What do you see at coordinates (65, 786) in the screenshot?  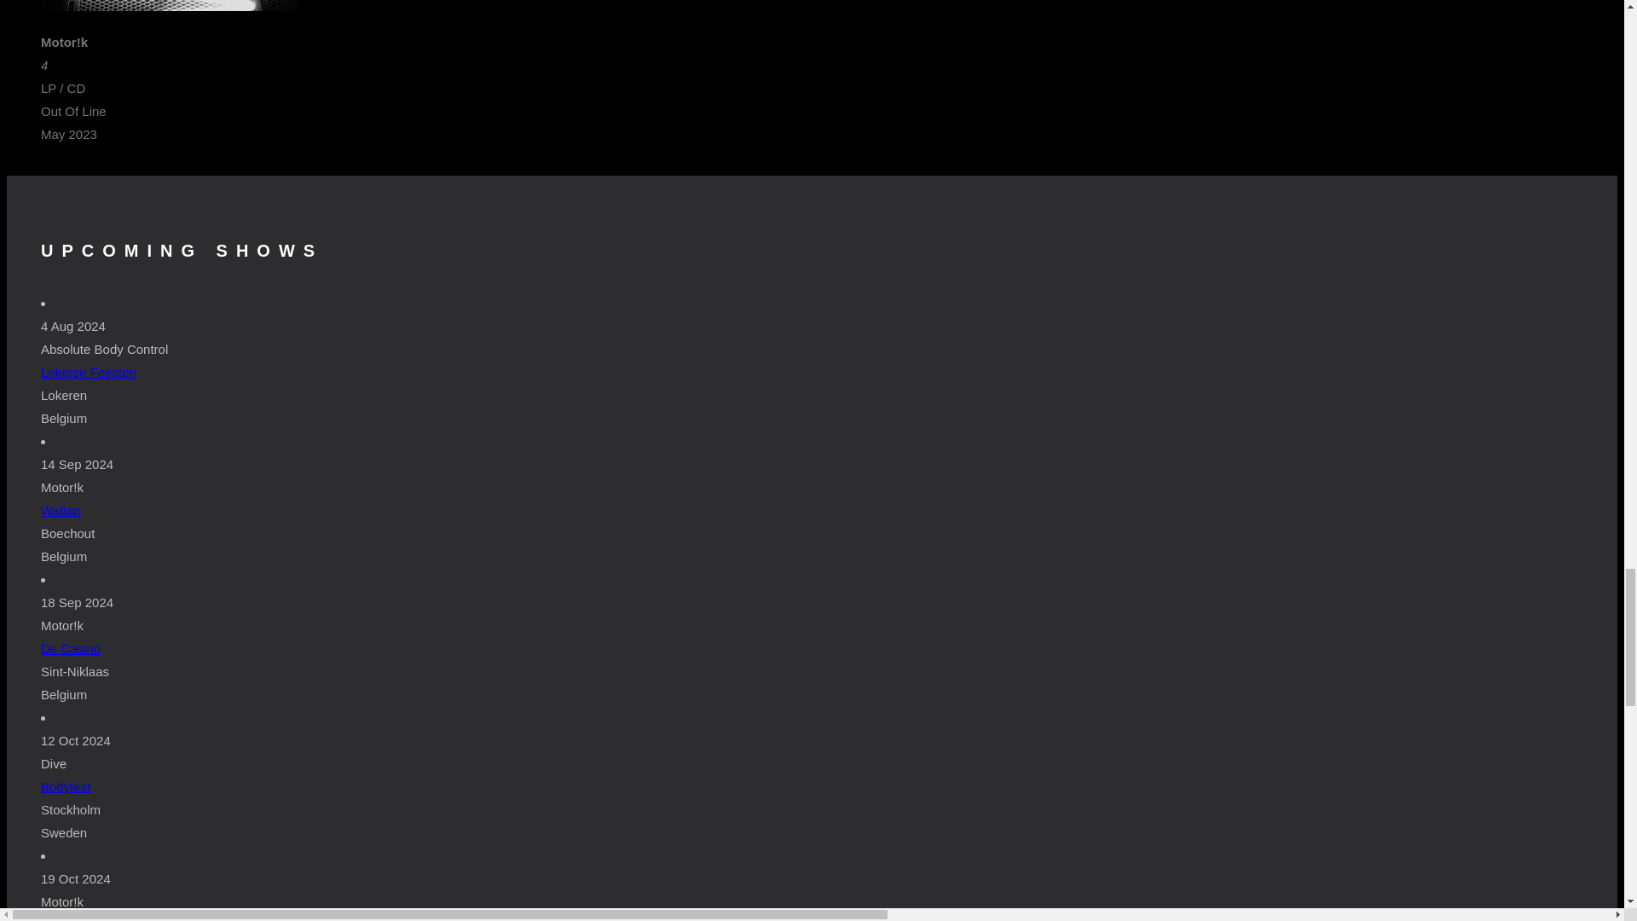 I see `Bodyfest` at bounding box center [65, 786].